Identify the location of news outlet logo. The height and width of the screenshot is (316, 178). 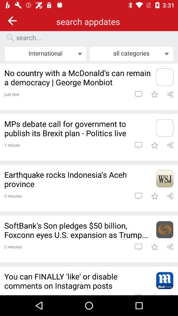
(164, 77).